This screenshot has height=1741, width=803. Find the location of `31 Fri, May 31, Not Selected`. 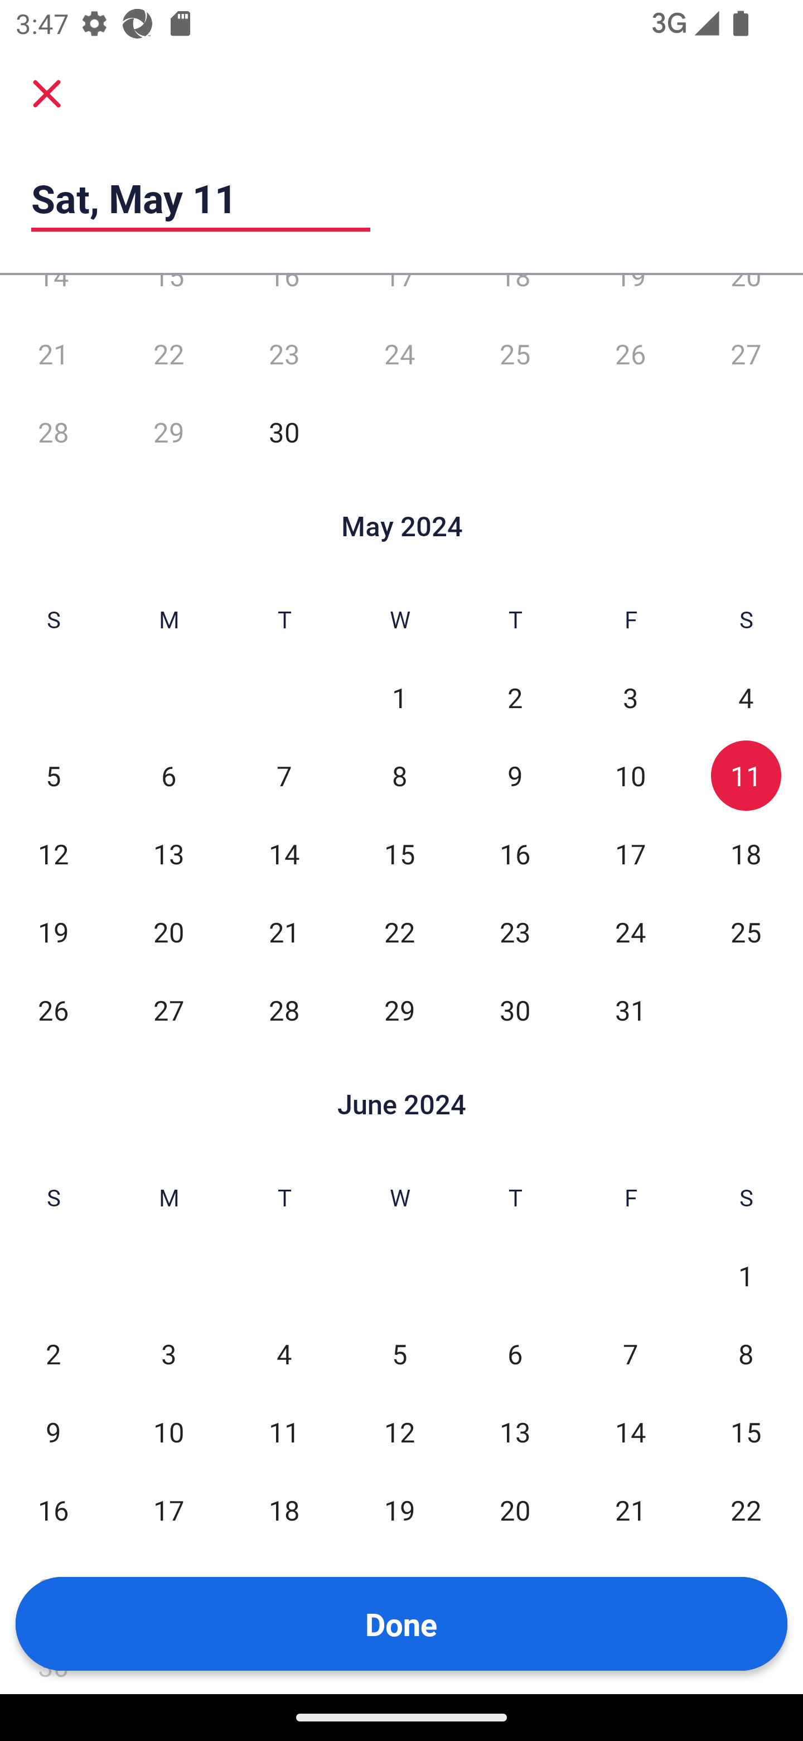

31 Fri, May 31, Not Selected is located at coordinates (630, 1010).